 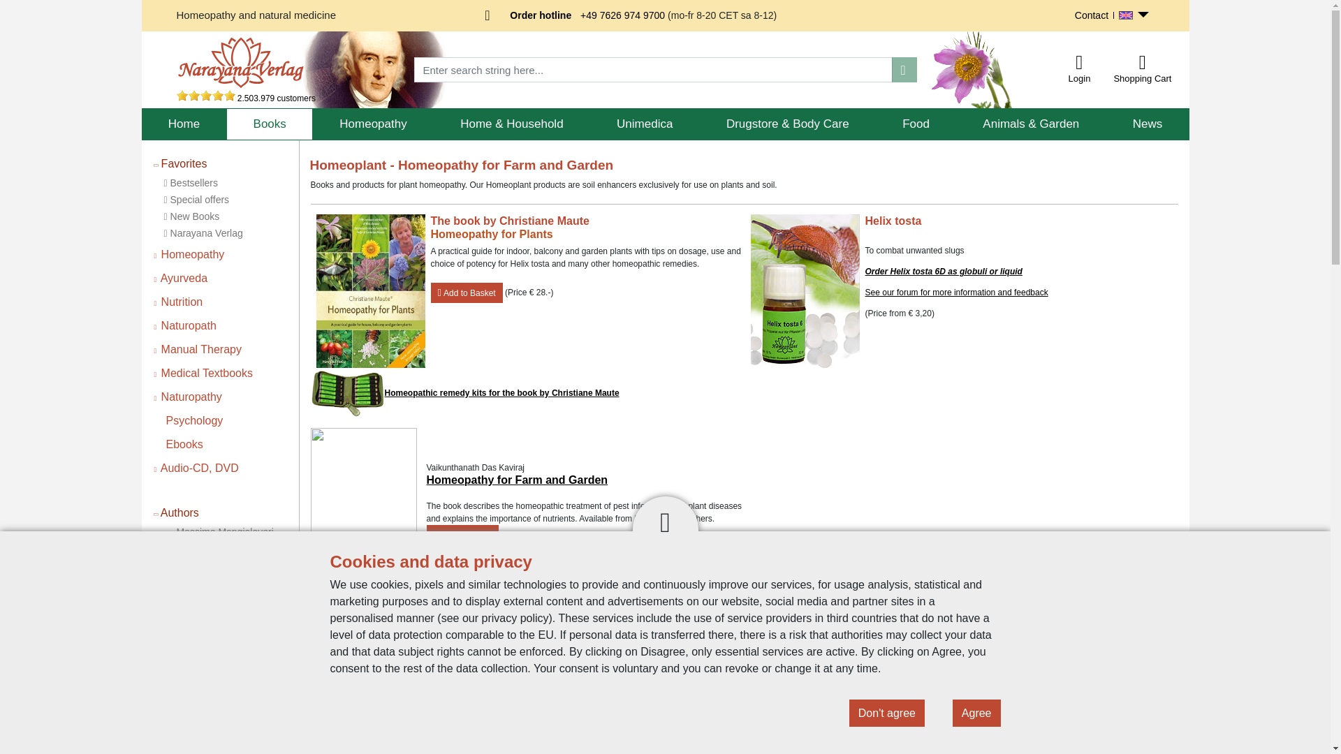 I want to click on 2.503.979 customers, so click(x=245, y=98).